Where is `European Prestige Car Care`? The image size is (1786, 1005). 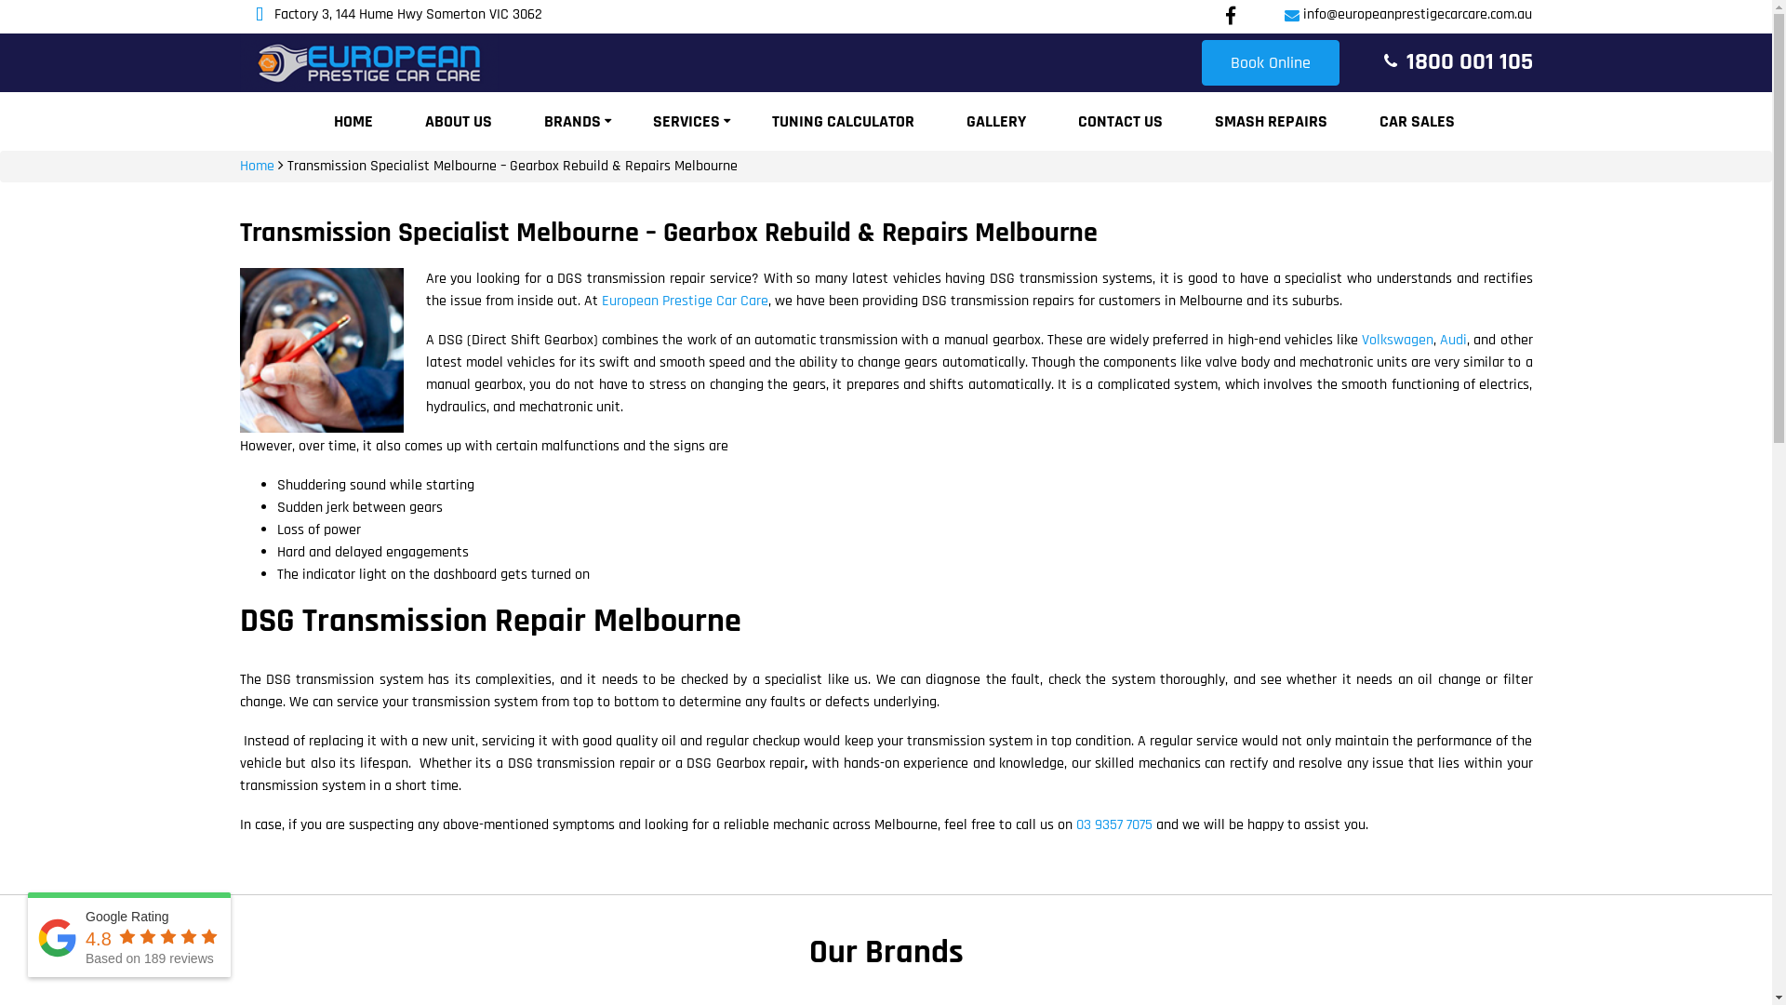
European Prestige Car Care is located at coordinates (685, 301).